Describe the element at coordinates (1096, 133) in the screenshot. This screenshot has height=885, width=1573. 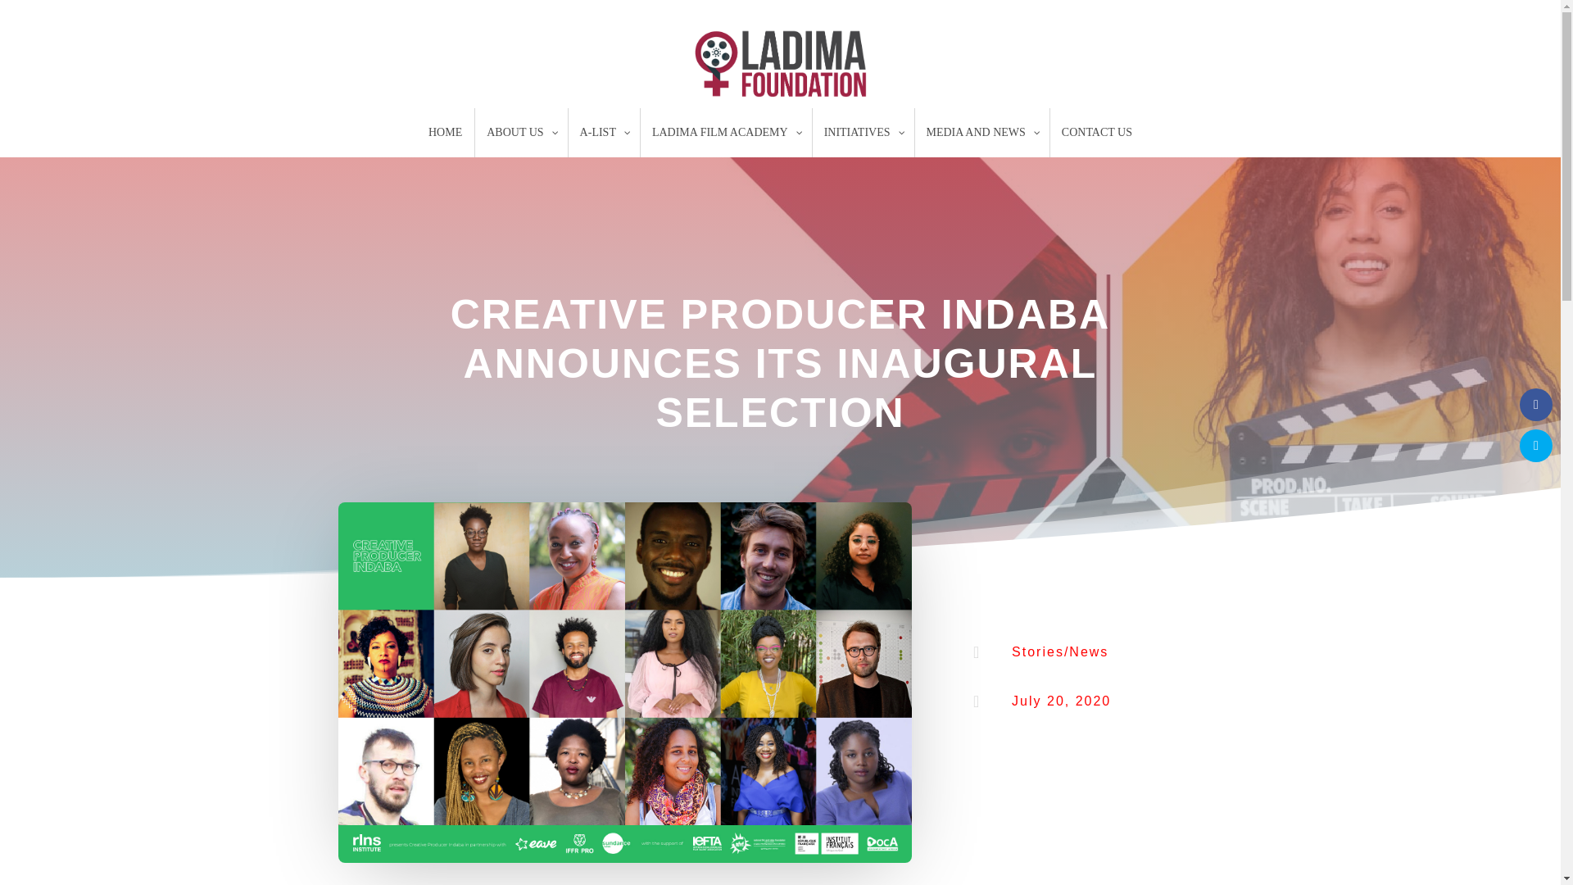
I see `CONTACT US` at that location.